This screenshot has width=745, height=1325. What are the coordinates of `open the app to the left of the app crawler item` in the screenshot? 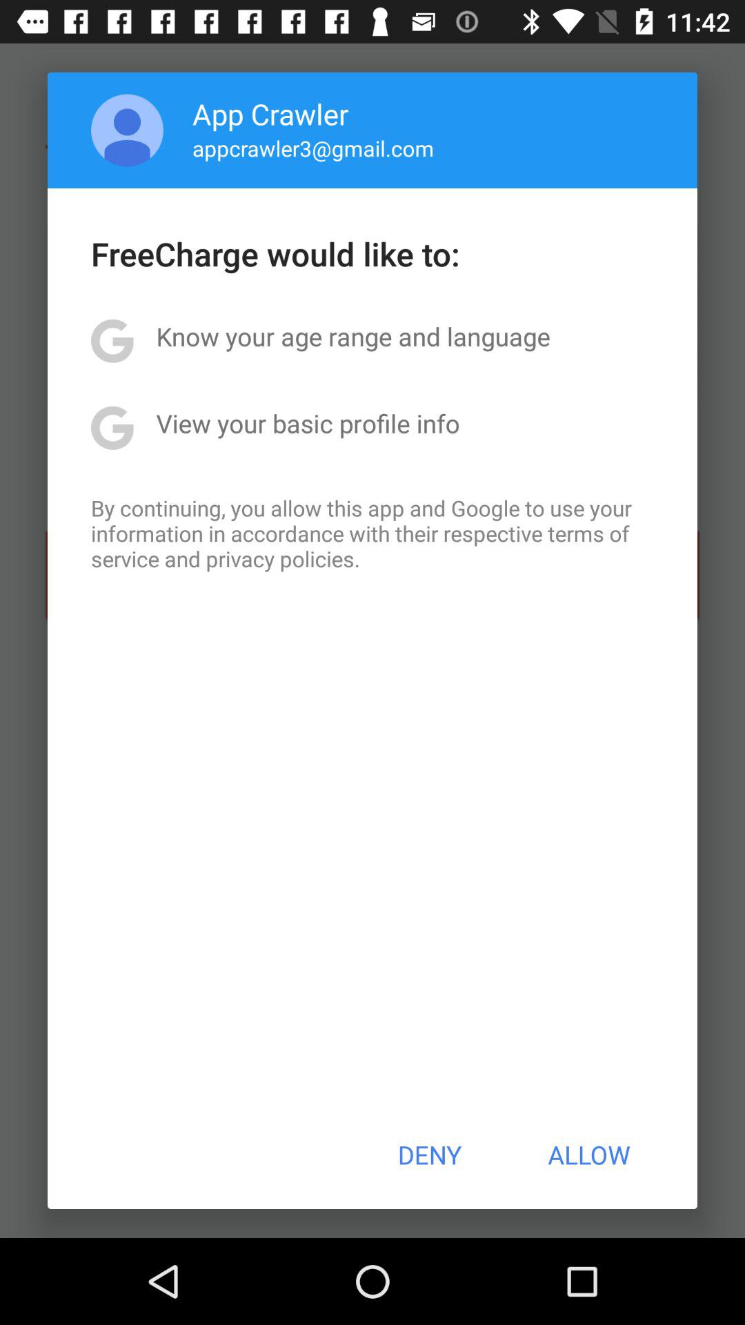 It's located at (127, 130).